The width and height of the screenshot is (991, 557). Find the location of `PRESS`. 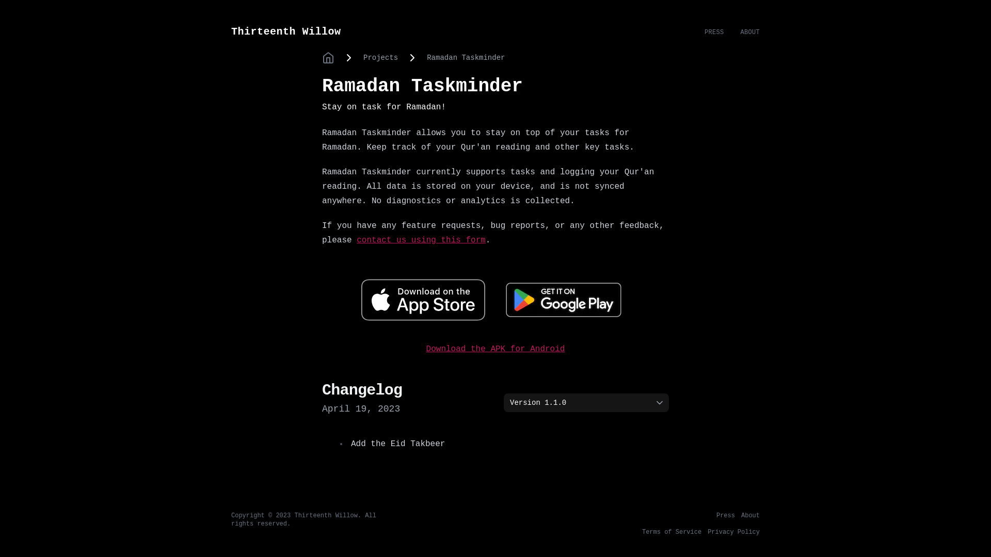

PRESS is located at coordinates (714, 32).